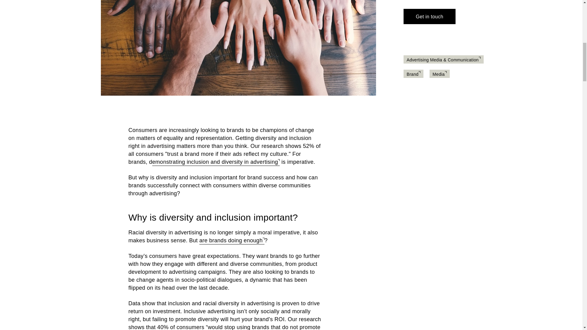 The height and width of the screenshot is (330, 587). What do you see at coordinates (440, 74) in the screenshot?
I see `Media` at bounding box center [440, 74].